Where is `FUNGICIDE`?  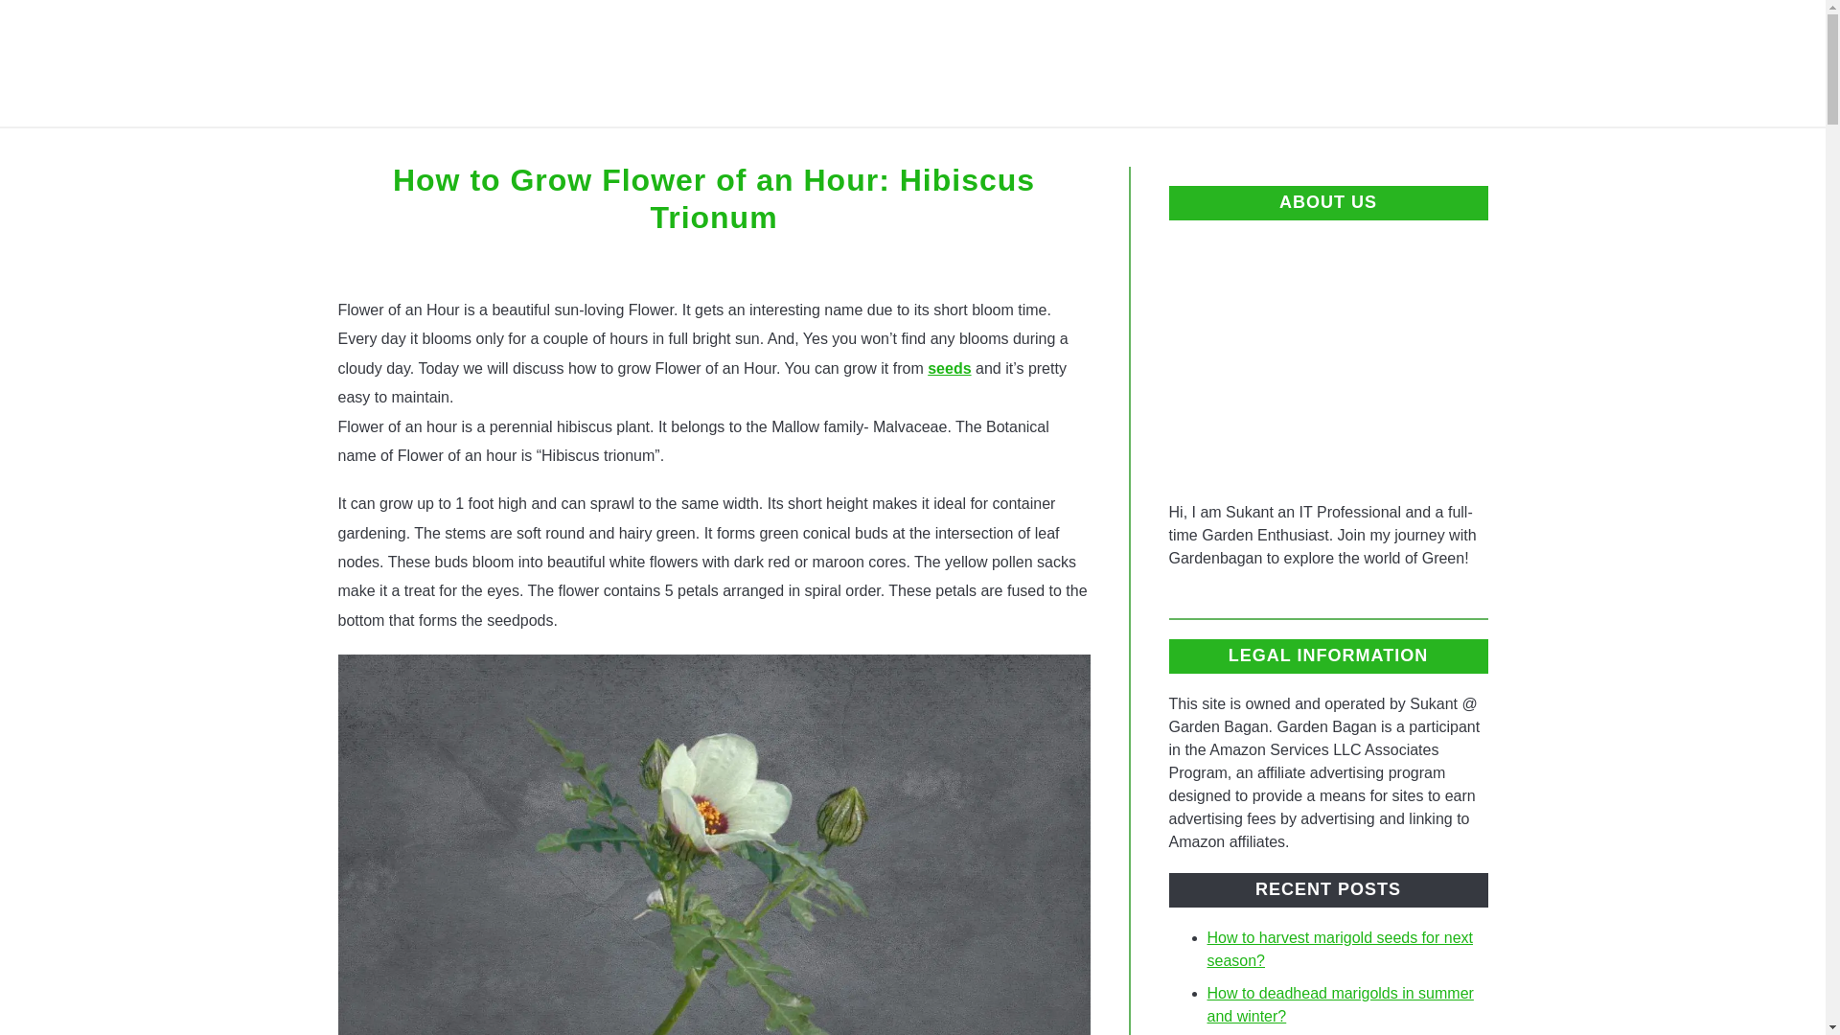 FUNGICIDE is located at coordinates (1185, 149).